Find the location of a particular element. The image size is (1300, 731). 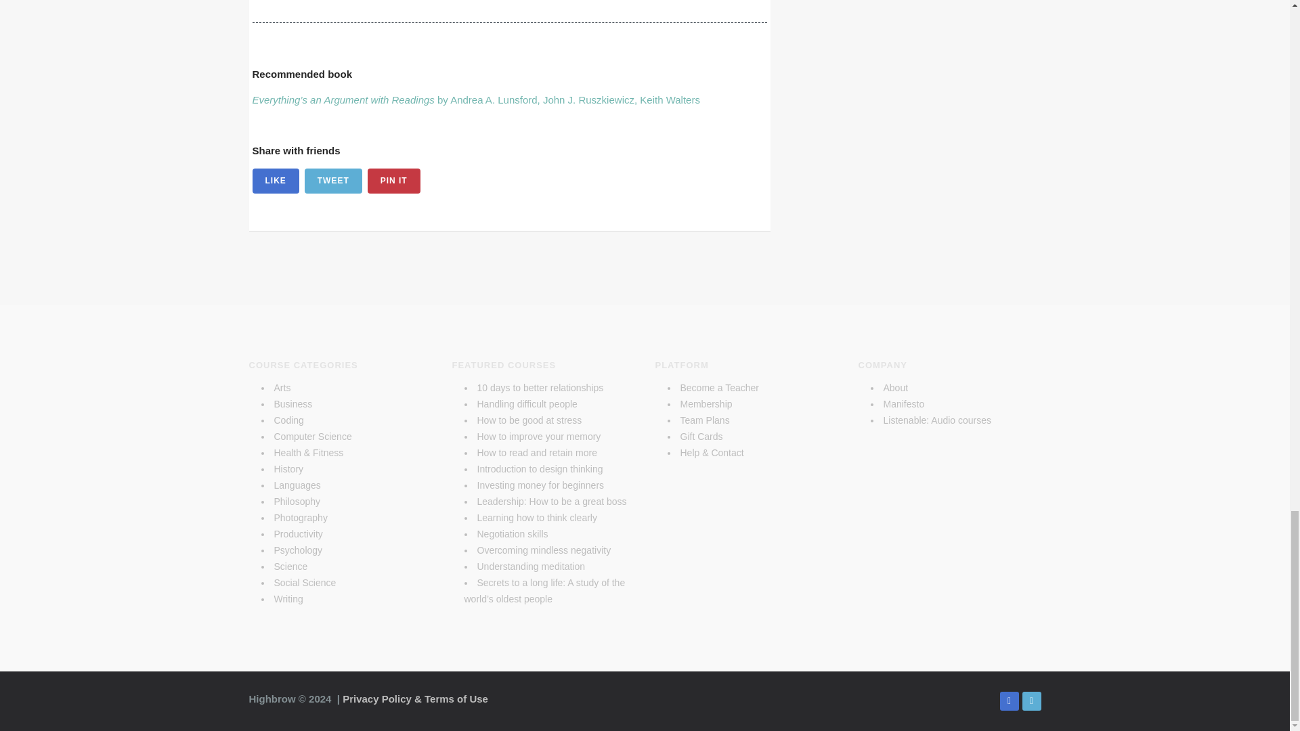

Arts is located at coordinates (282, 387).